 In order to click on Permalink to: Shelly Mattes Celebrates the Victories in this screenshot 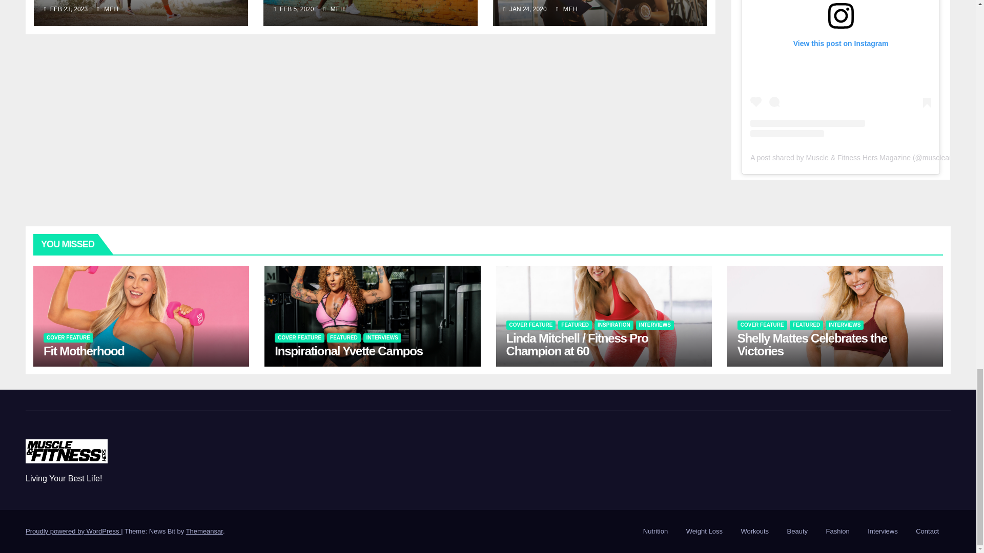, I will do `click(812, 344)`.